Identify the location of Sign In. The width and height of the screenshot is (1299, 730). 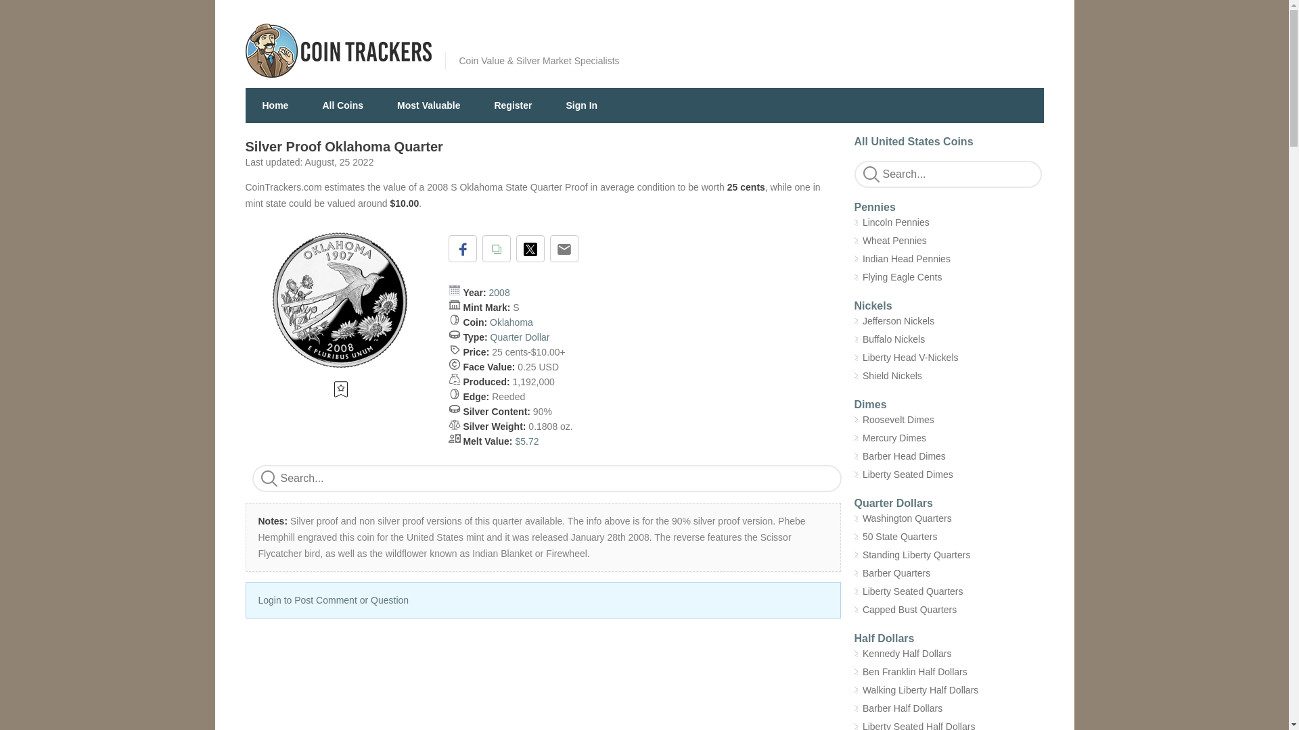
(581, 105).